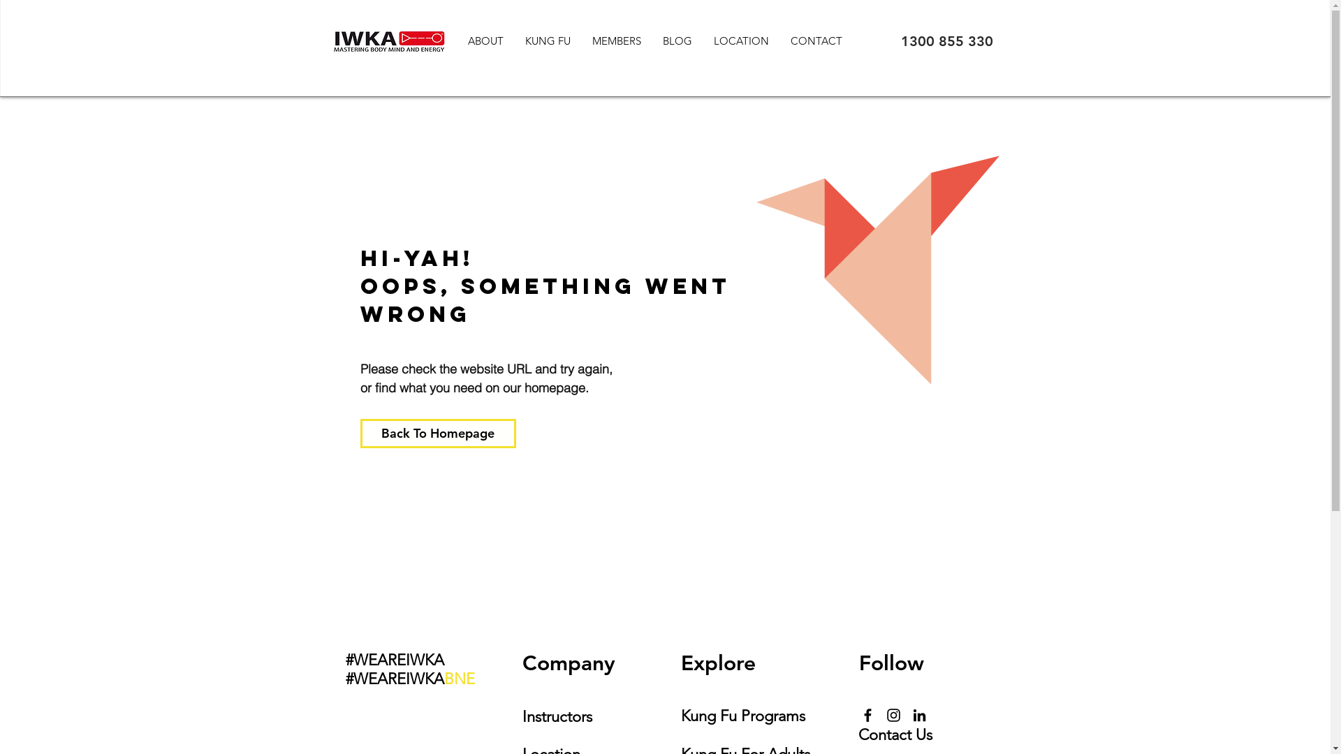 The width and height of the screenshot is (1341, 754). I want to click on Contact Us, so click(895, 733).